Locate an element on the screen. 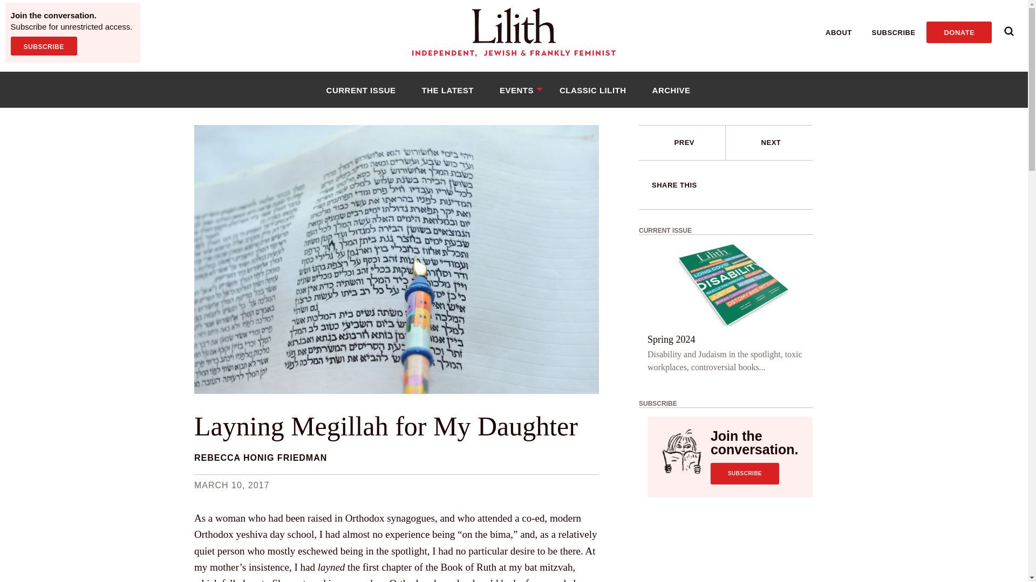  REBECCA HONIG FRIEDMAN is located at coordinates (261, 458).